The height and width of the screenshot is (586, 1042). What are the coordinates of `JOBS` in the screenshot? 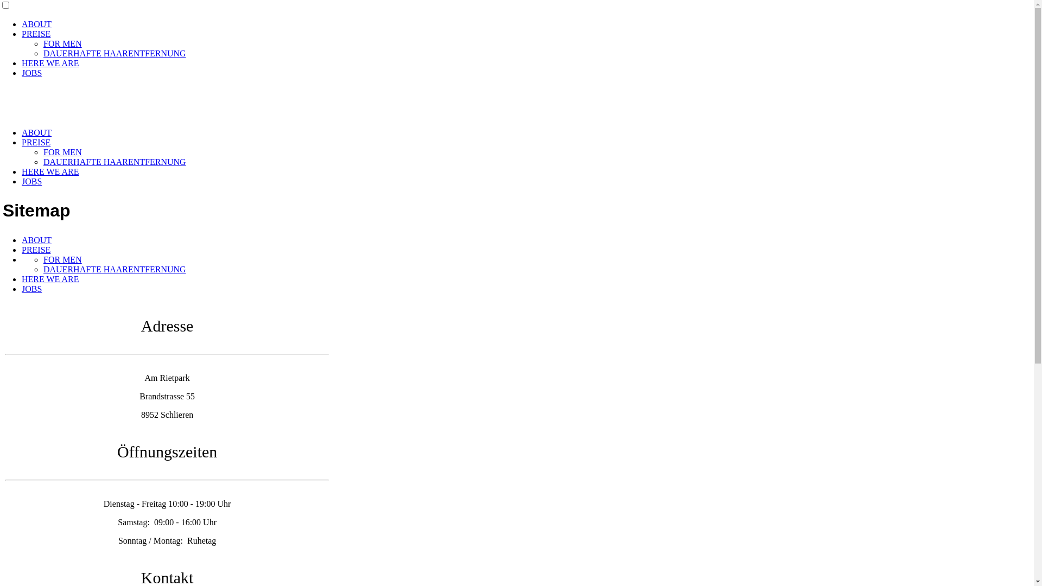 It's located at (31, 73).